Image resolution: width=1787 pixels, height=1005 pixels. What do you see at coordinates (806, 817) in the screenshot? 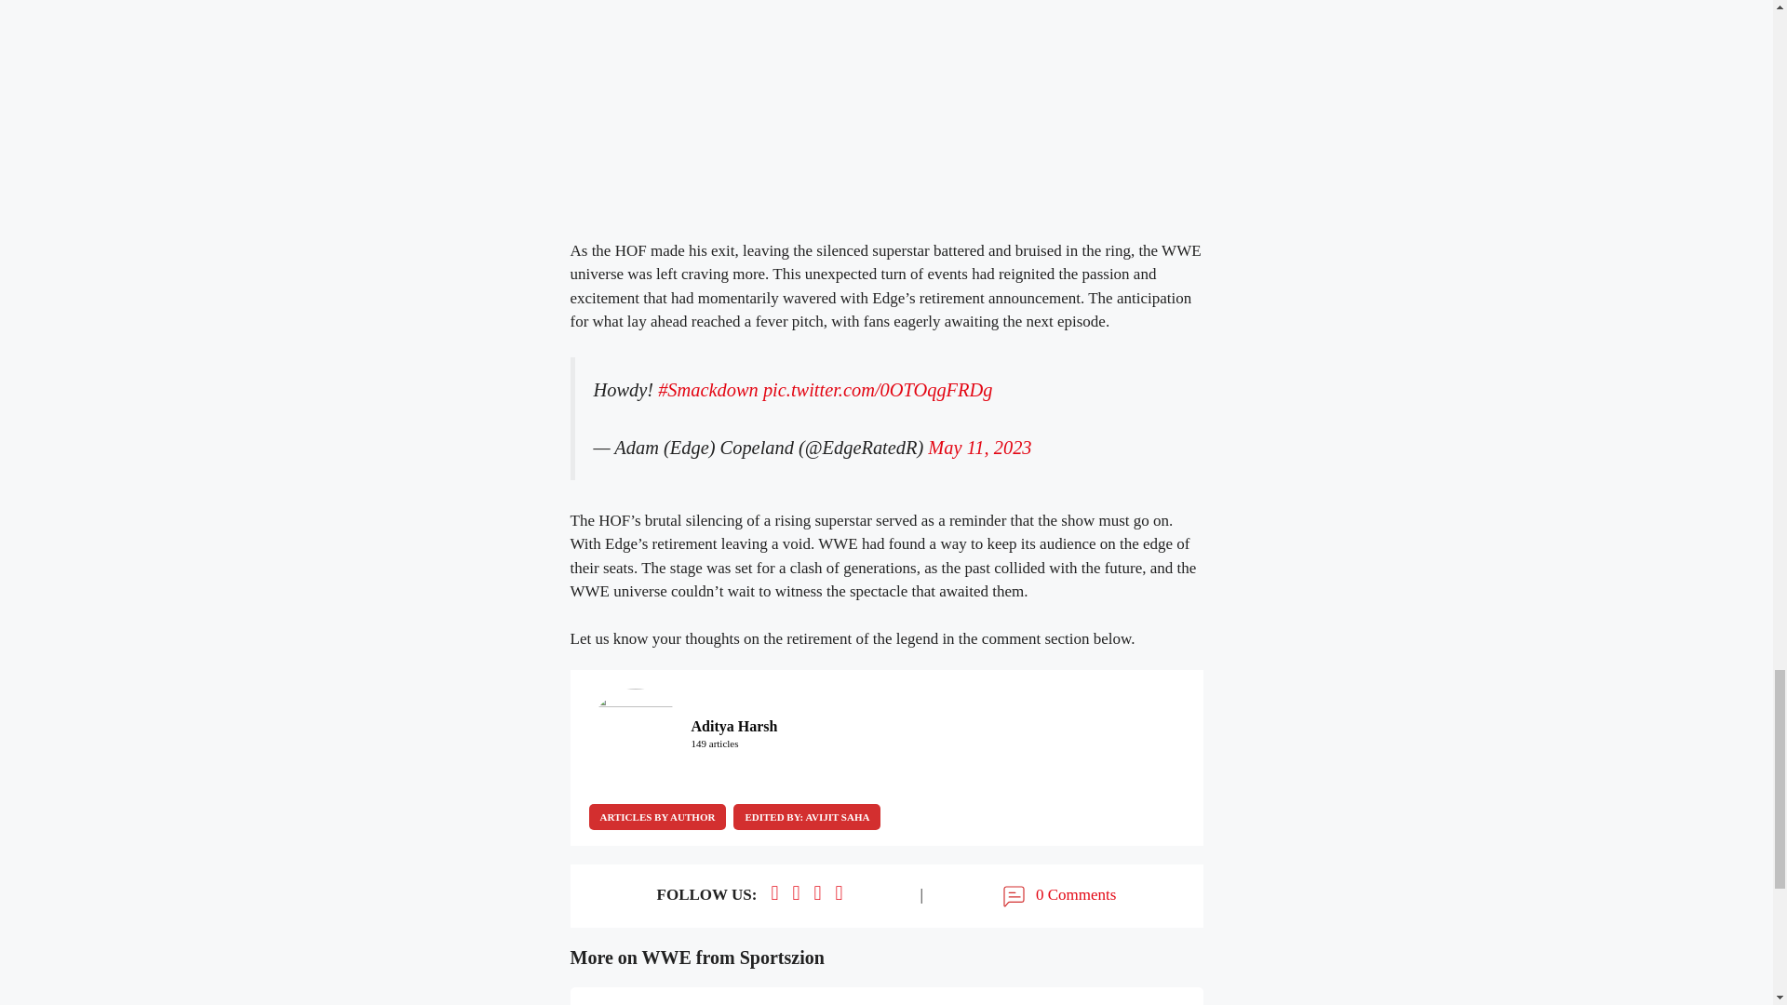
I see `EDITED BY: AVIJIT SAHA` at bounding box center [806, 817].